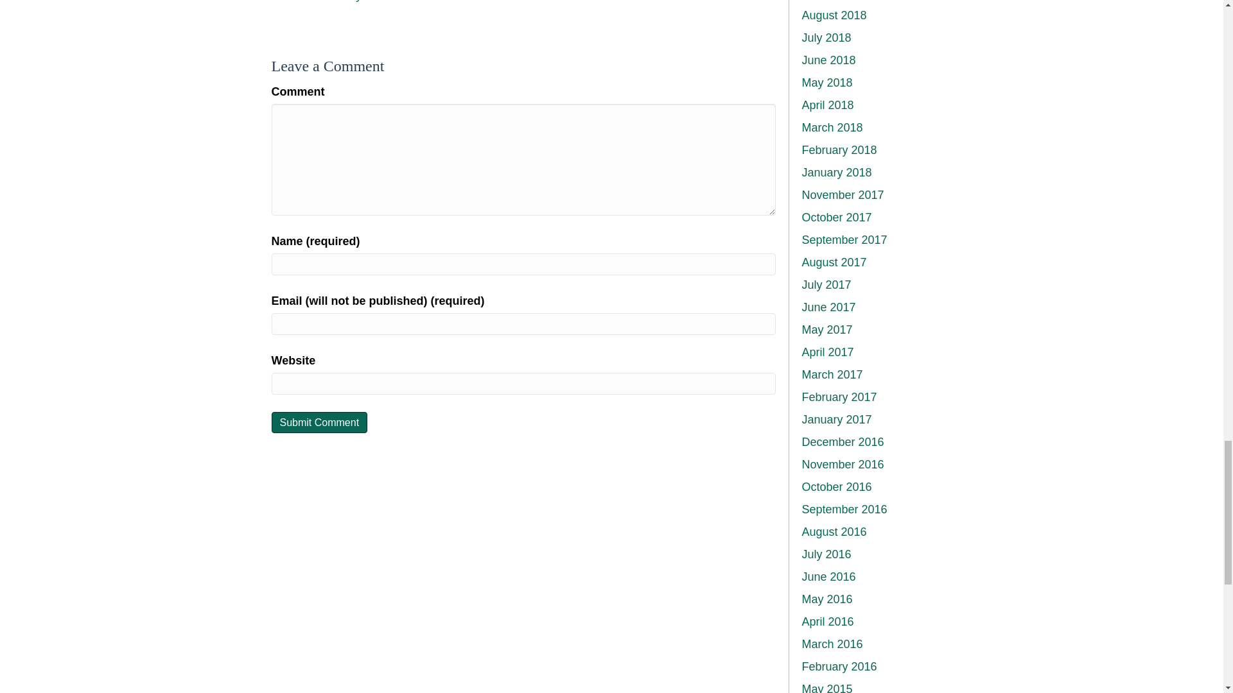 The height and width of the screenshot is (693, 1233). Describe the element at coordinates (319, 422) in the screenshot. I see `Submit Comment` at that location.